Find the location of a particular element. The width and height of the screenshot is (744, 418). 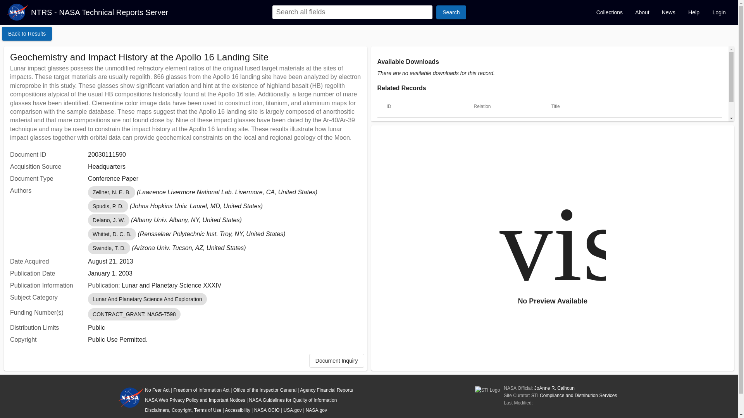

Help is located at coordinates (694, 12).